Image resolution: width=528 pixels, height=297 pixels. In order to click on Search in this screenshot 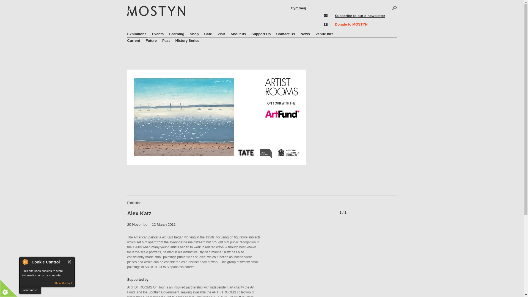, I will do `click(394, 8)`.